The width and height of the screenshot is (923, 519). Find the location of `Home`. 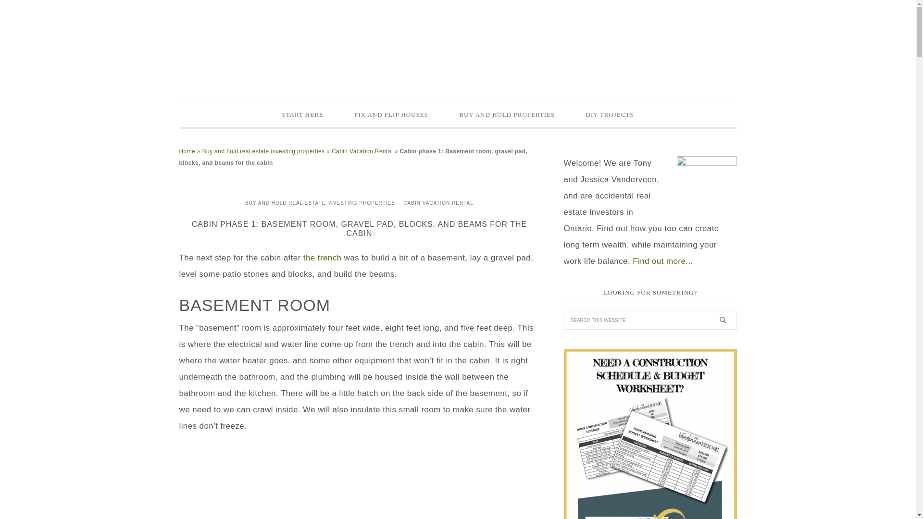

Home is located at coordinates (187, 151).